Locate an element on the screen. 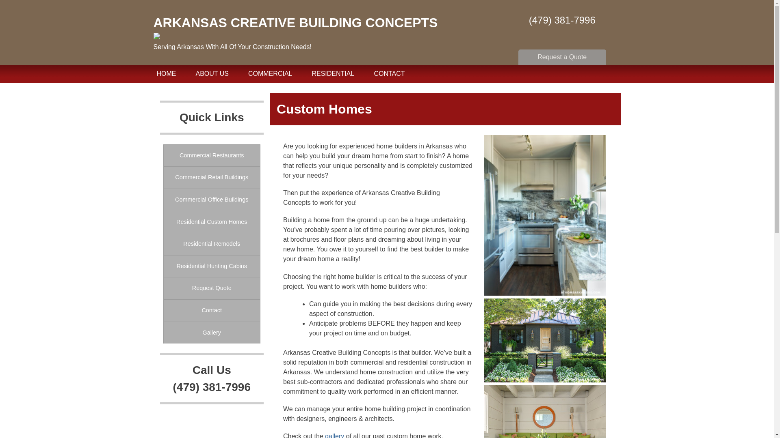  gallery is located at coordinates (334, 436).